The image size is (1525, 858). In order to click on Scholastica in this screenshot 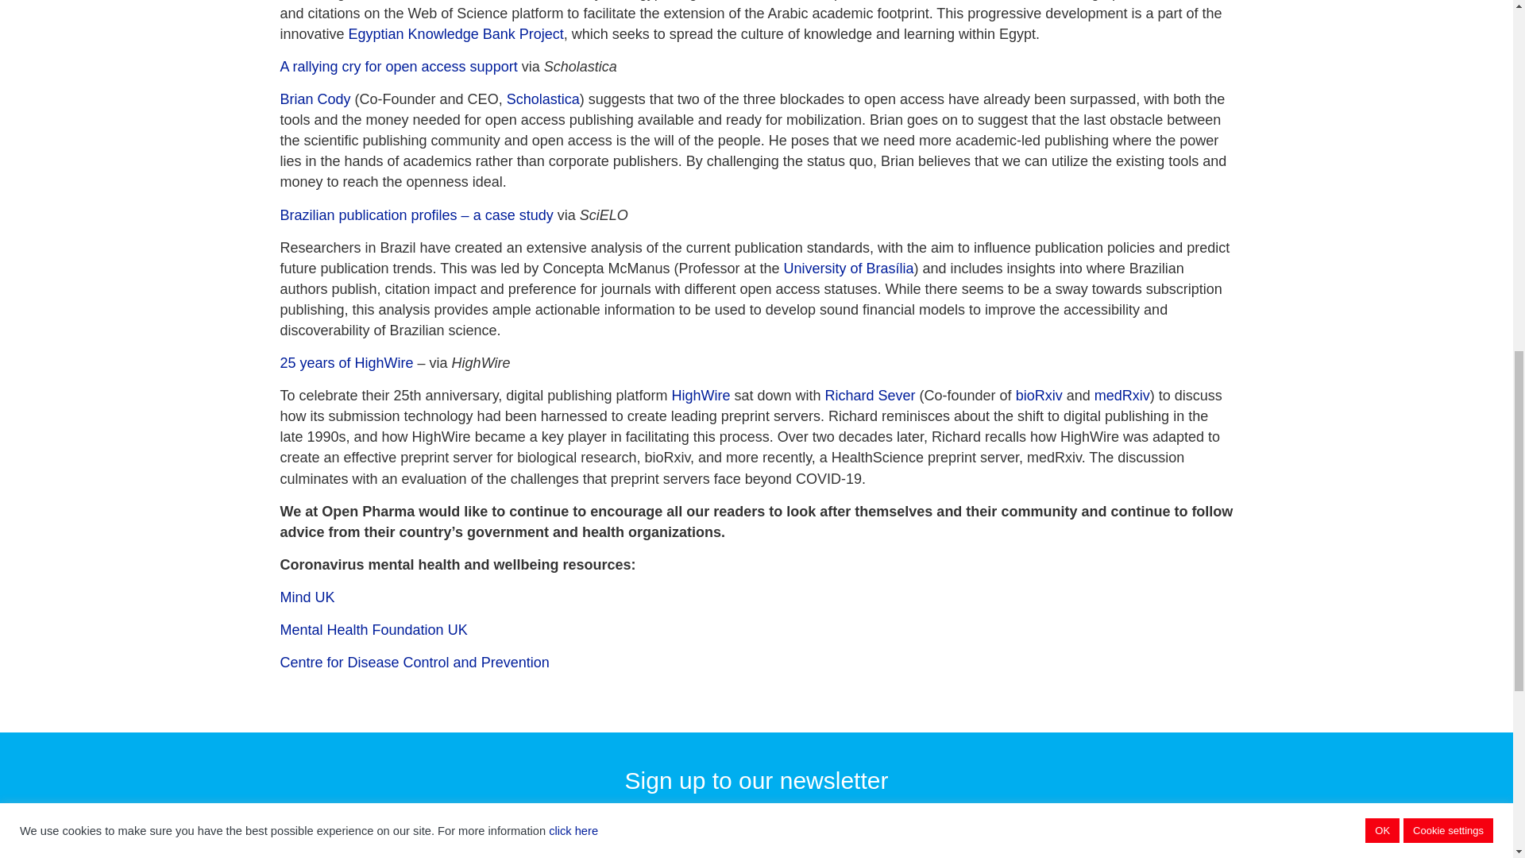, I will do `click(542, 99)`.